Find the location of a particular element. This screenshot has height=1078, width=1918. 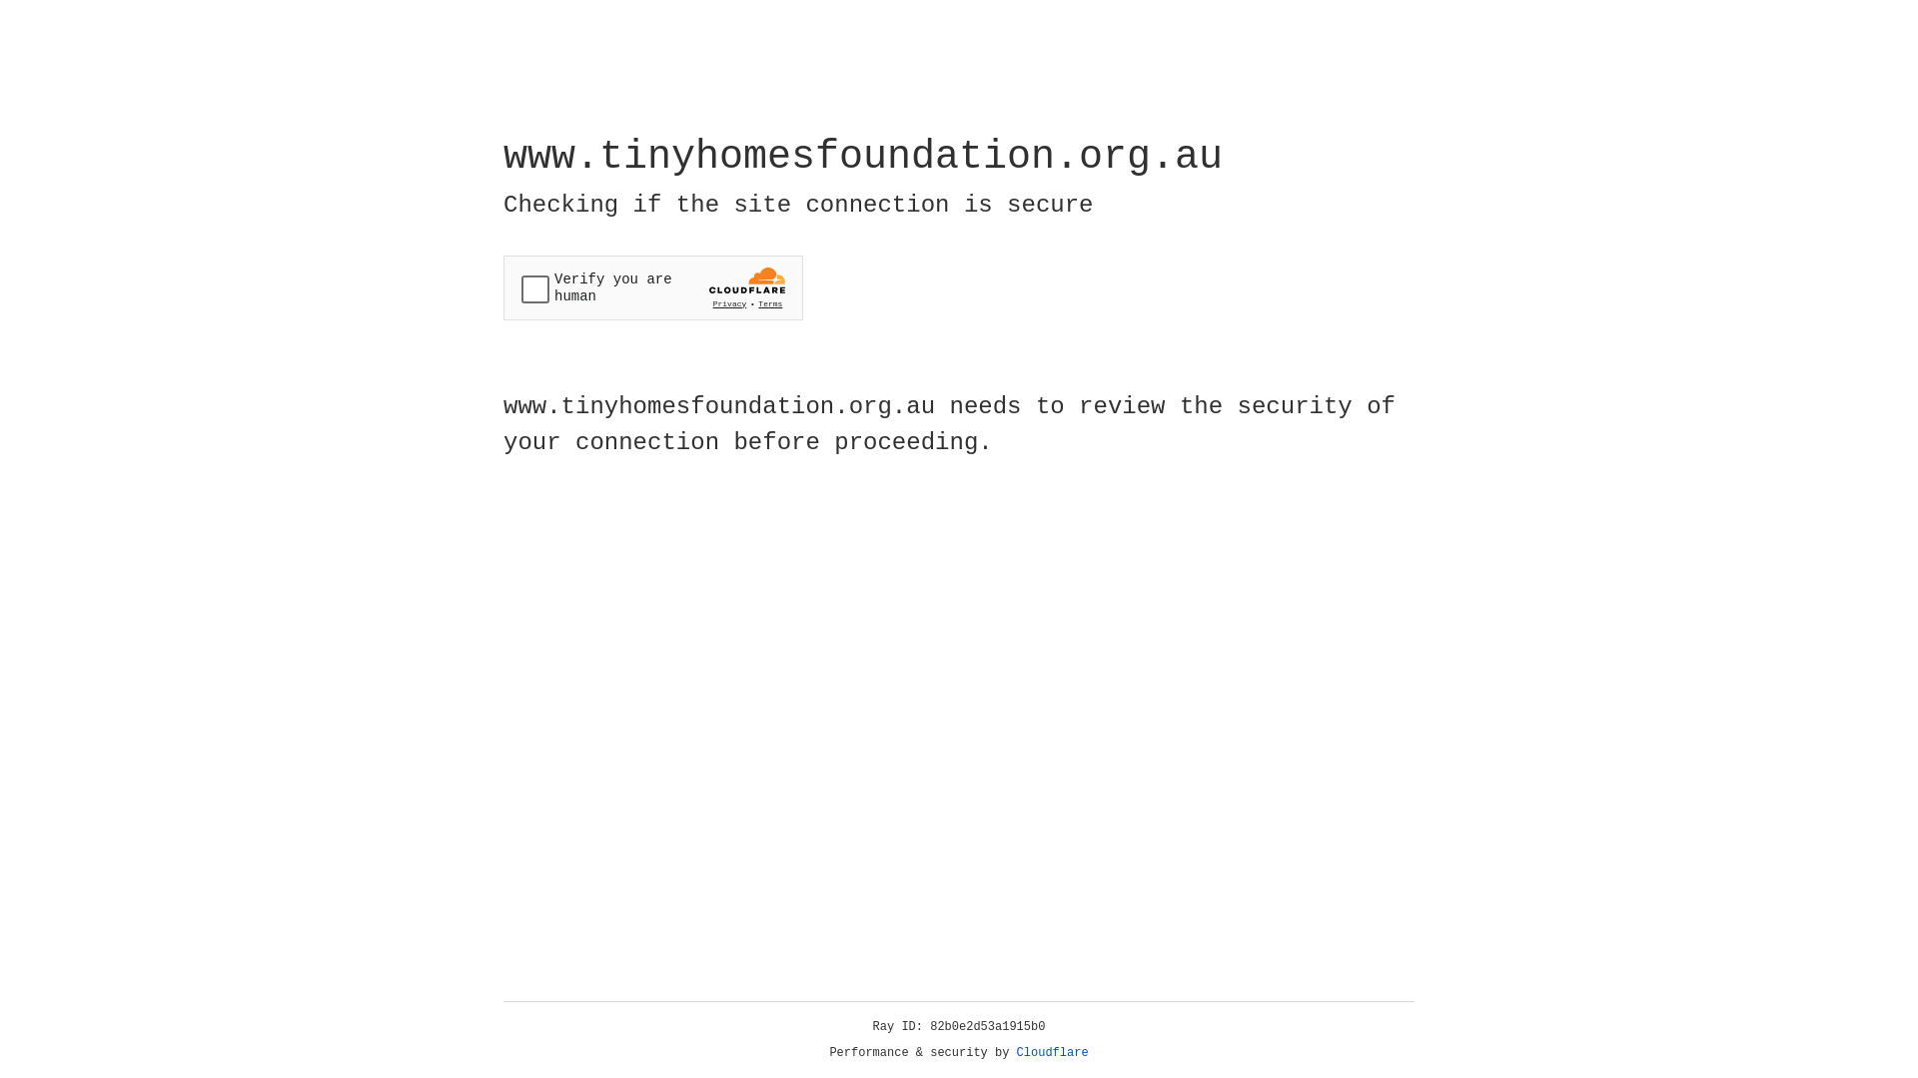

Cloudflare is located at coordinates (1053, 1053).